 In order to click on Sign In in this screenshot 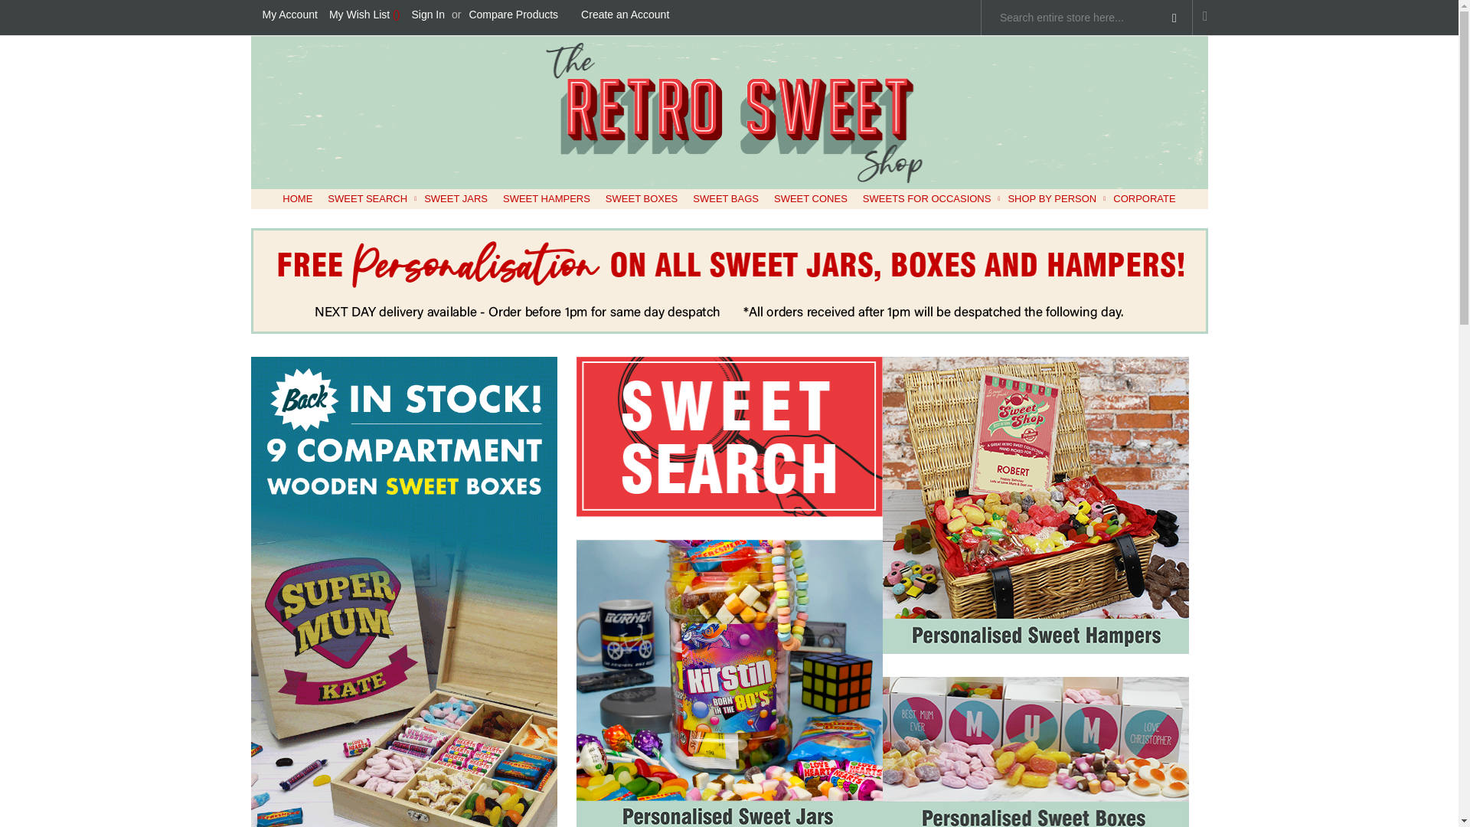, I will do `click(428, 15)`.